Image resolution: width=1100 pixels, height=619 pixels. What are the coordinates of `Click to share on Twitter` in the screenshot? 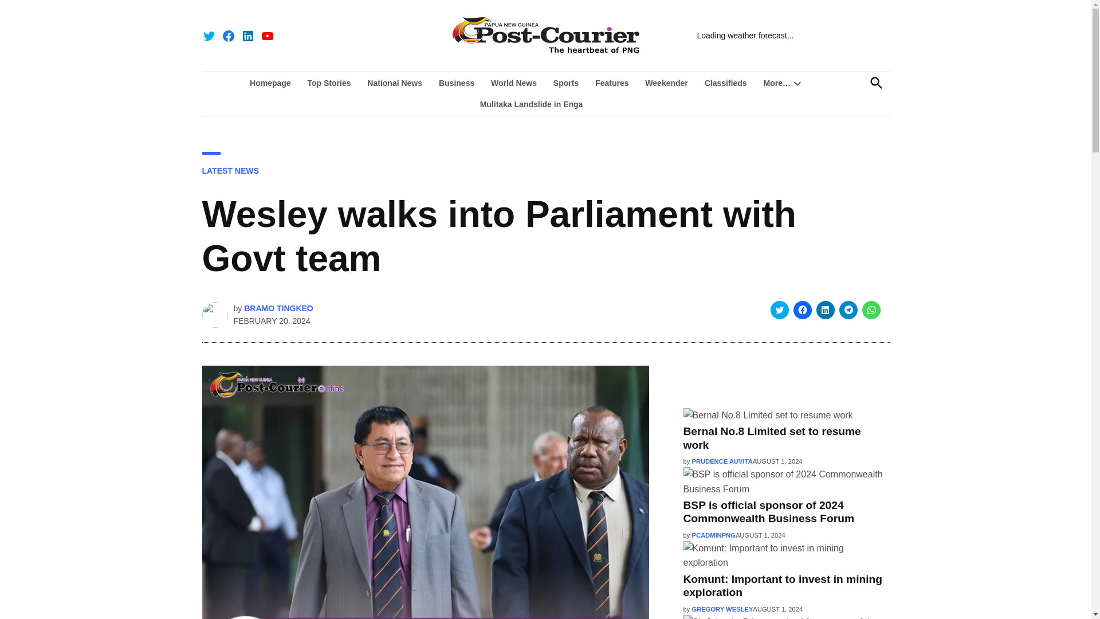 It's located at (779, 309).